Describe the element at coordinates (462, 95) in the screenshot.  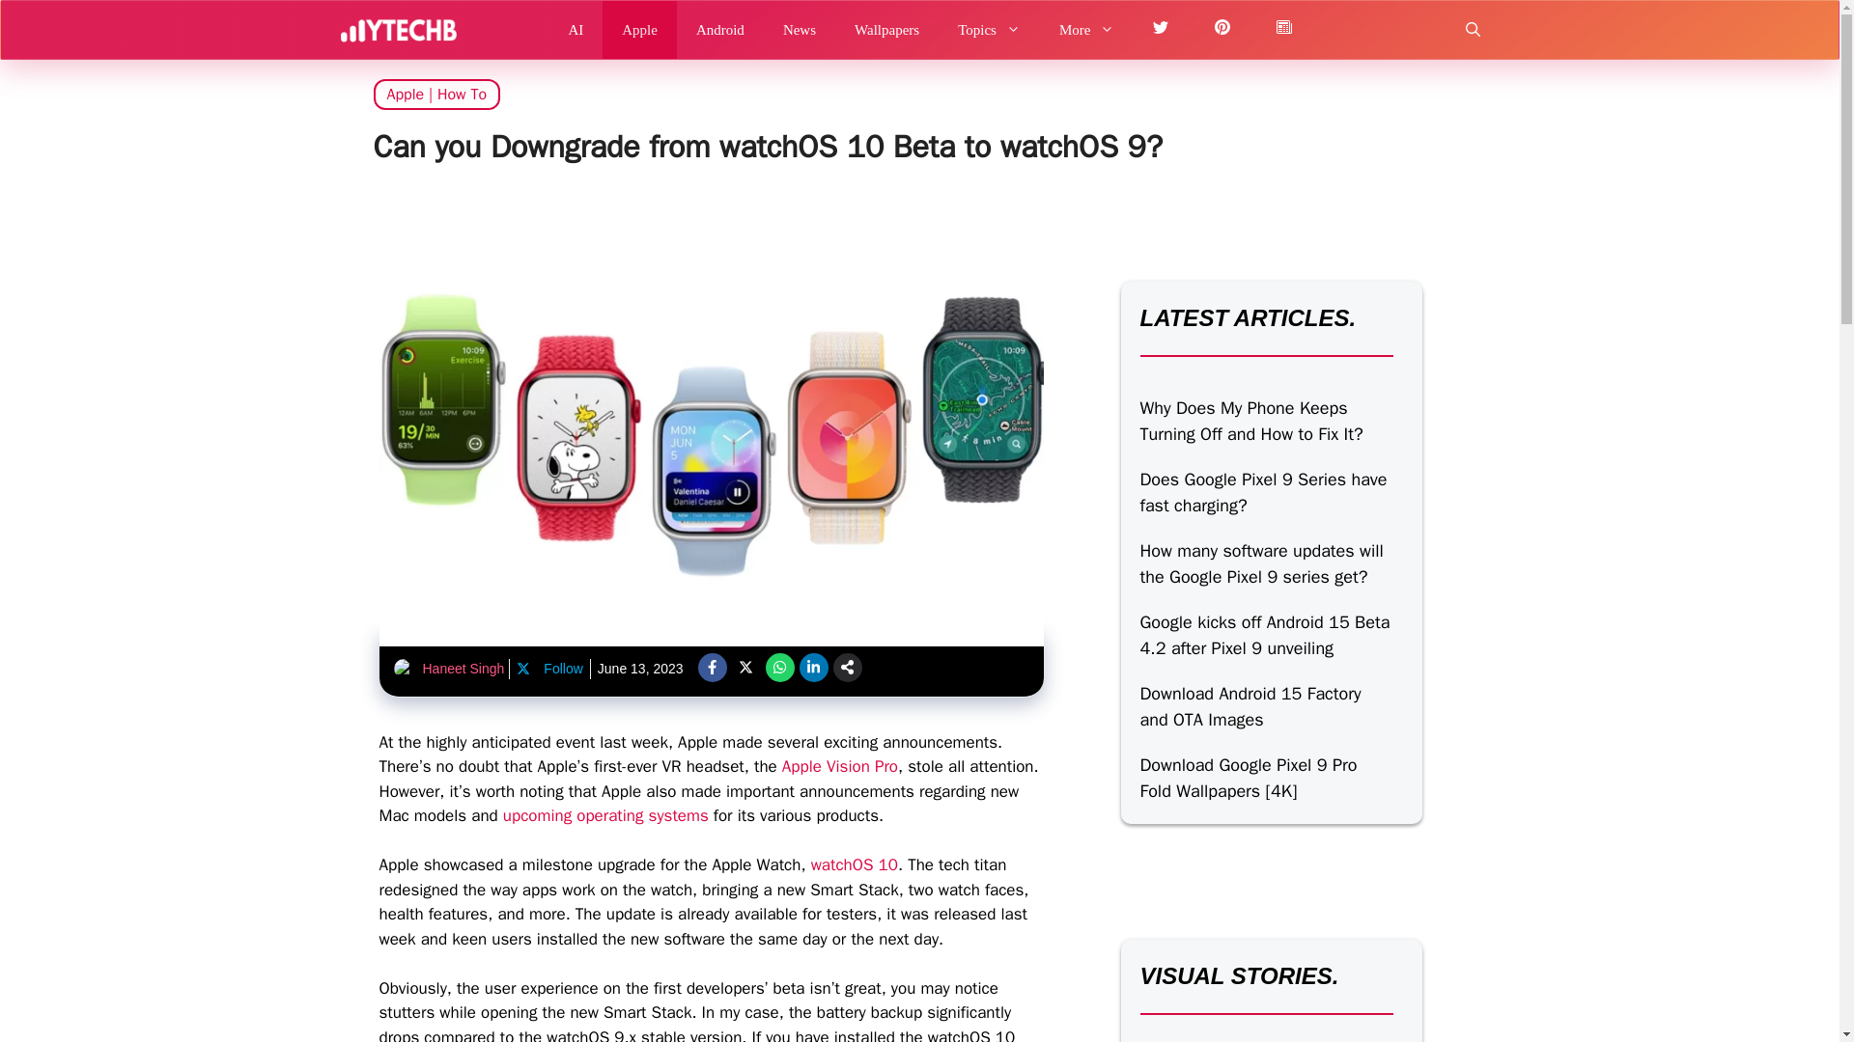
I see `How To` at that location.